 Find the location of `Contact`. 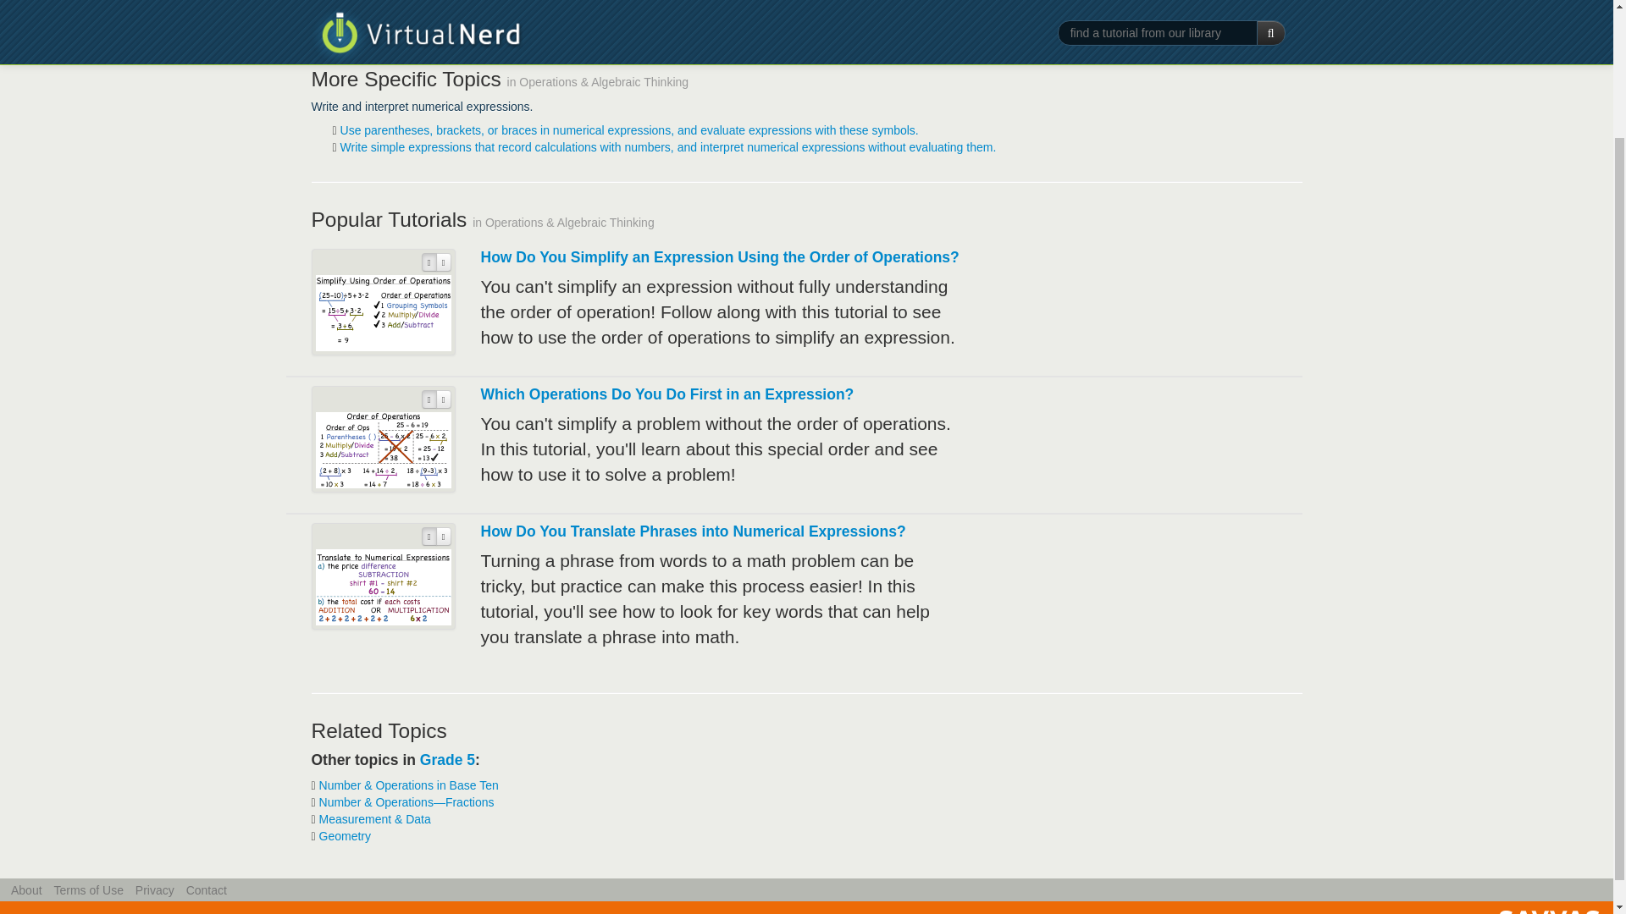

Contact is located at coordinates (207, 890).